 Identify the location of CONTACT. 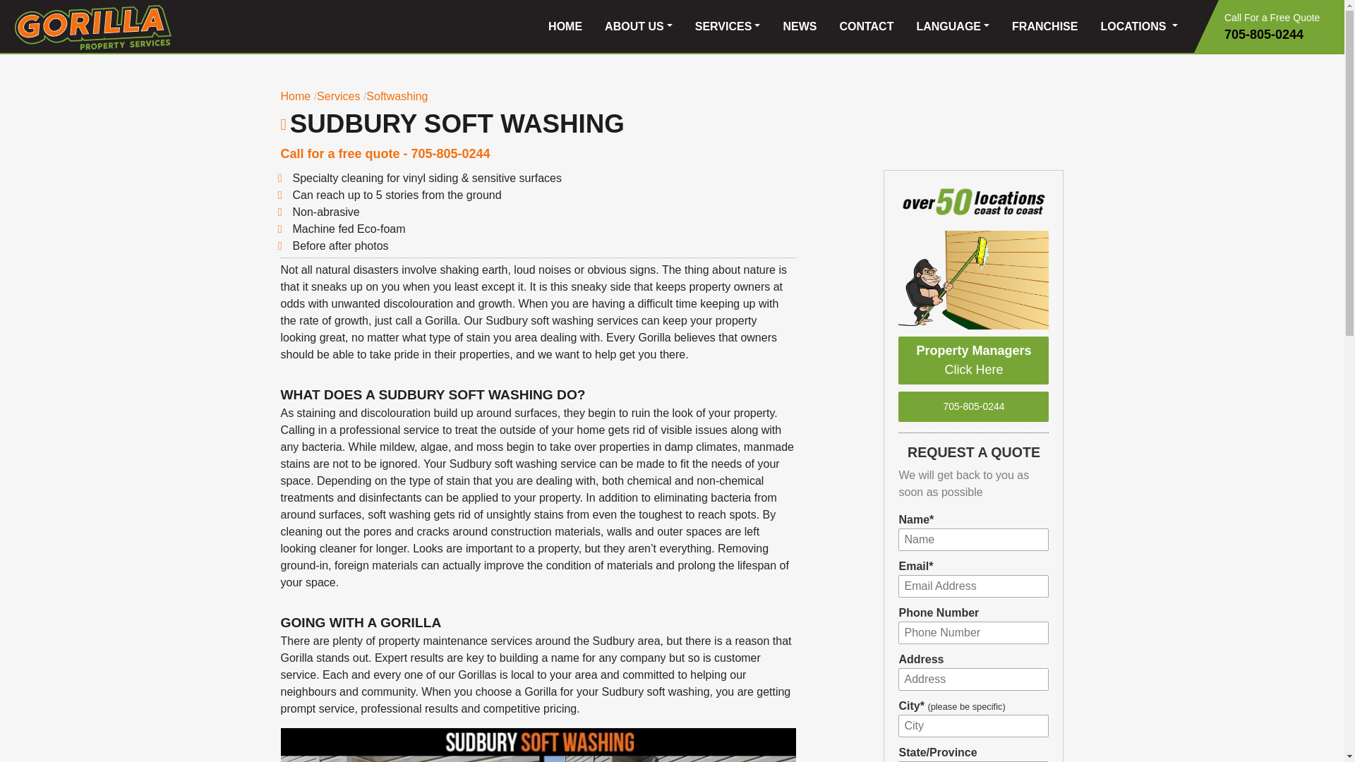
(867, 27).